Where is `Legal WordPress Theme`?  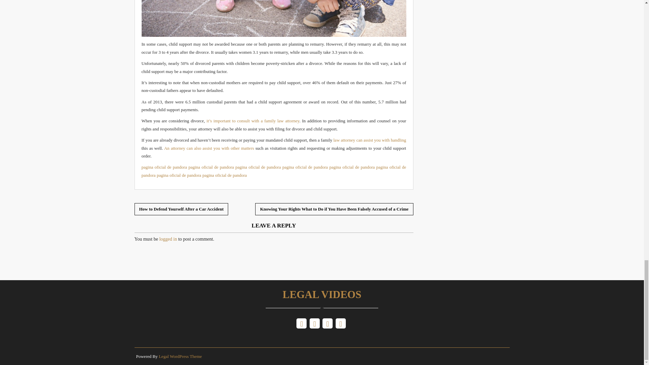 Legal WordPress Theme is located at coordinates (181, 356).